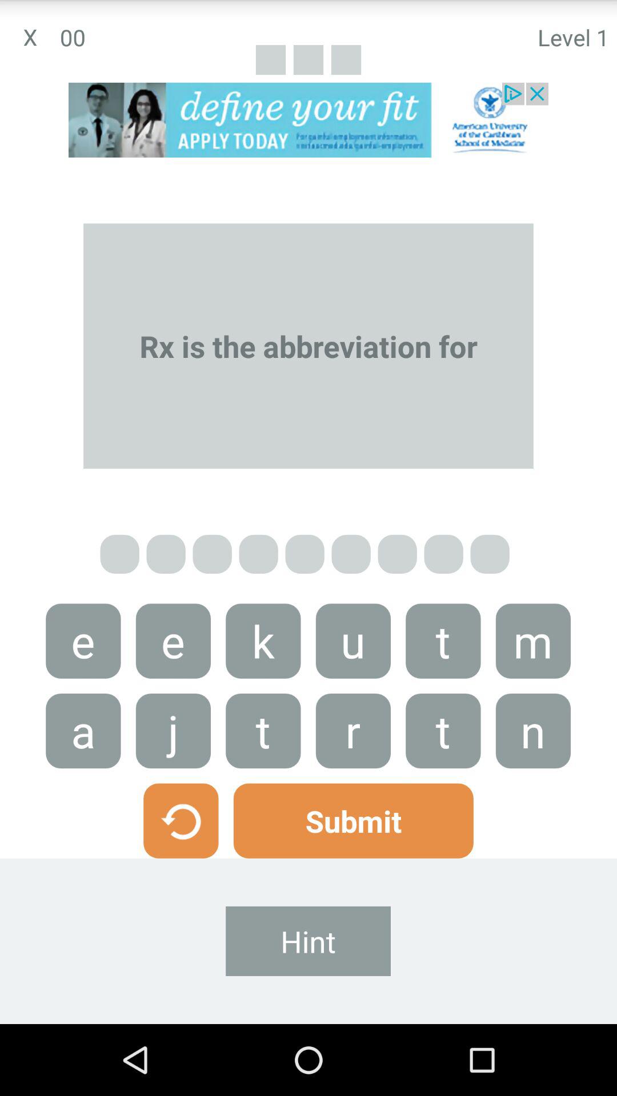 This screenshot has height=1096, width=617. Describe the element at coordinates (181, 821) in the screenshot. I see `go back` at that location.